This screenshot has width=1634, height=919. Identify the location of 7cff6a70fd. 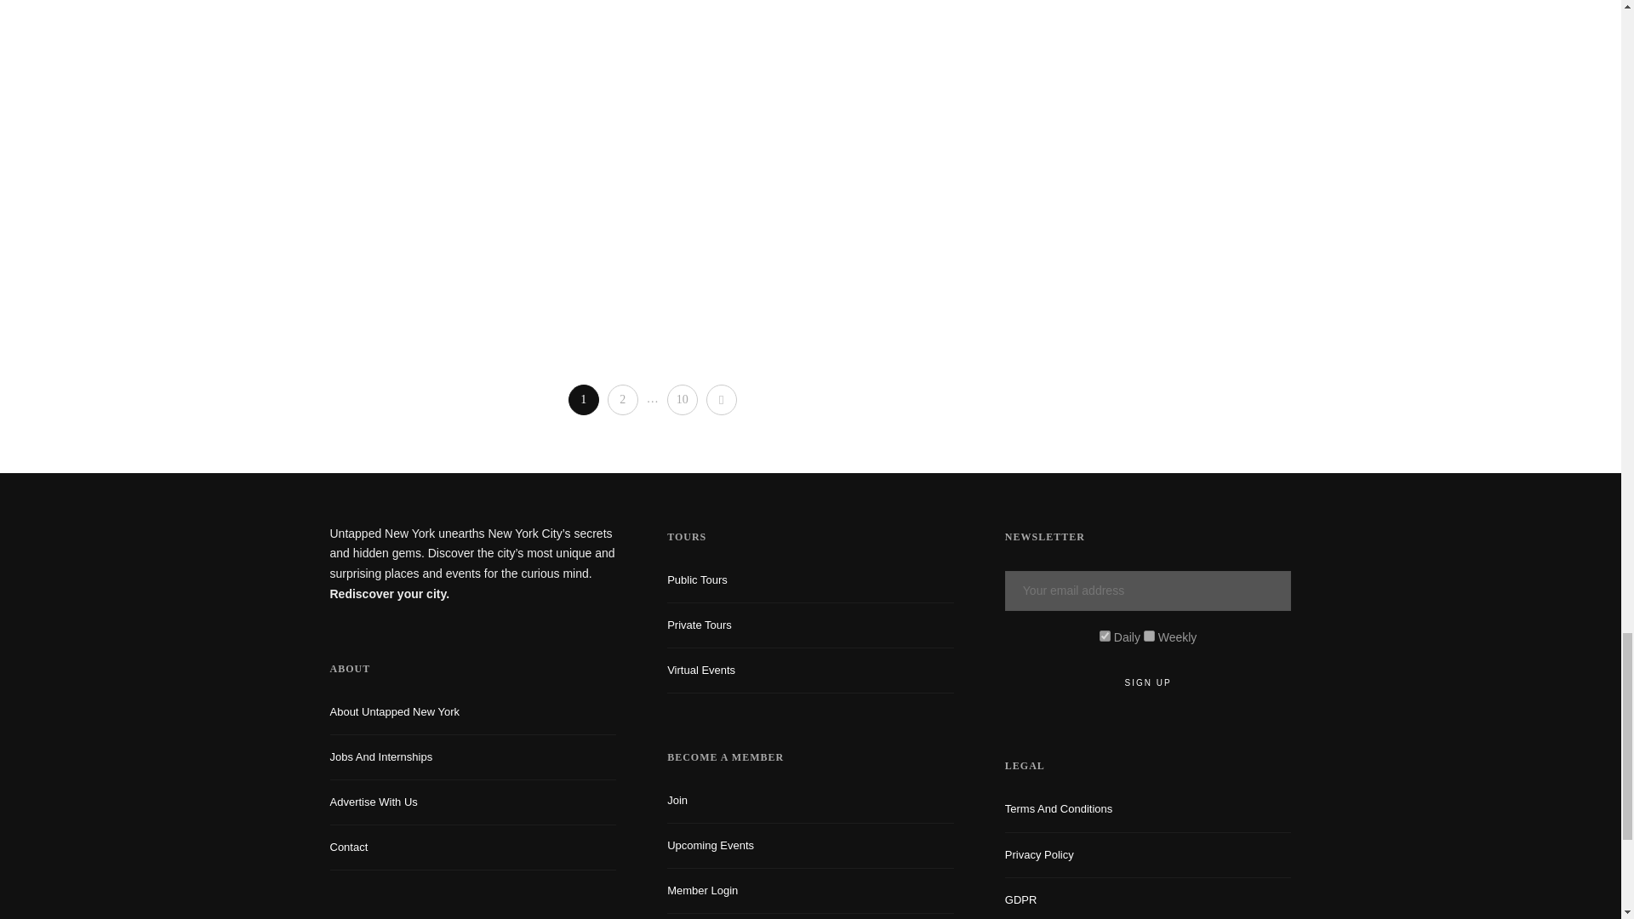
(1149, 635).